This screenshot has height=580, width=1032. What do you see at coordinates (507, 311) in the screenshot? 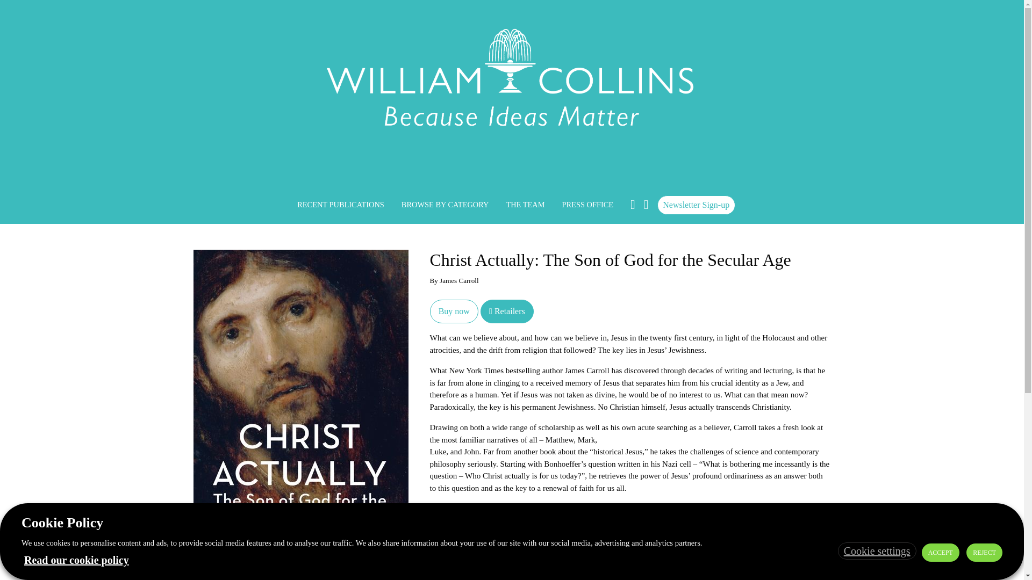
I see `Retailers` at bounding box center [507, 311].